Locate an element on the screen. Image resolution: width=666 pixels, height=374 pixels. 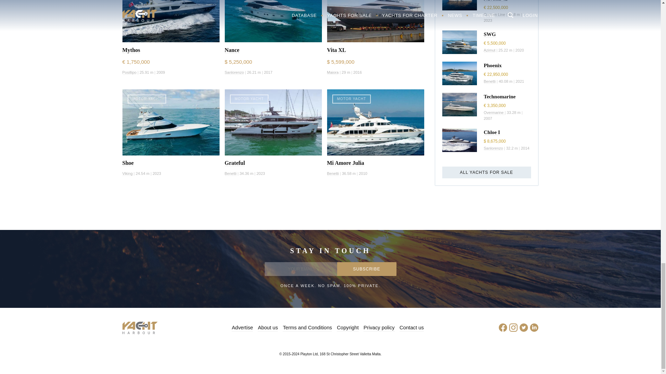
Subscribe is located at coordinates (366, 269).